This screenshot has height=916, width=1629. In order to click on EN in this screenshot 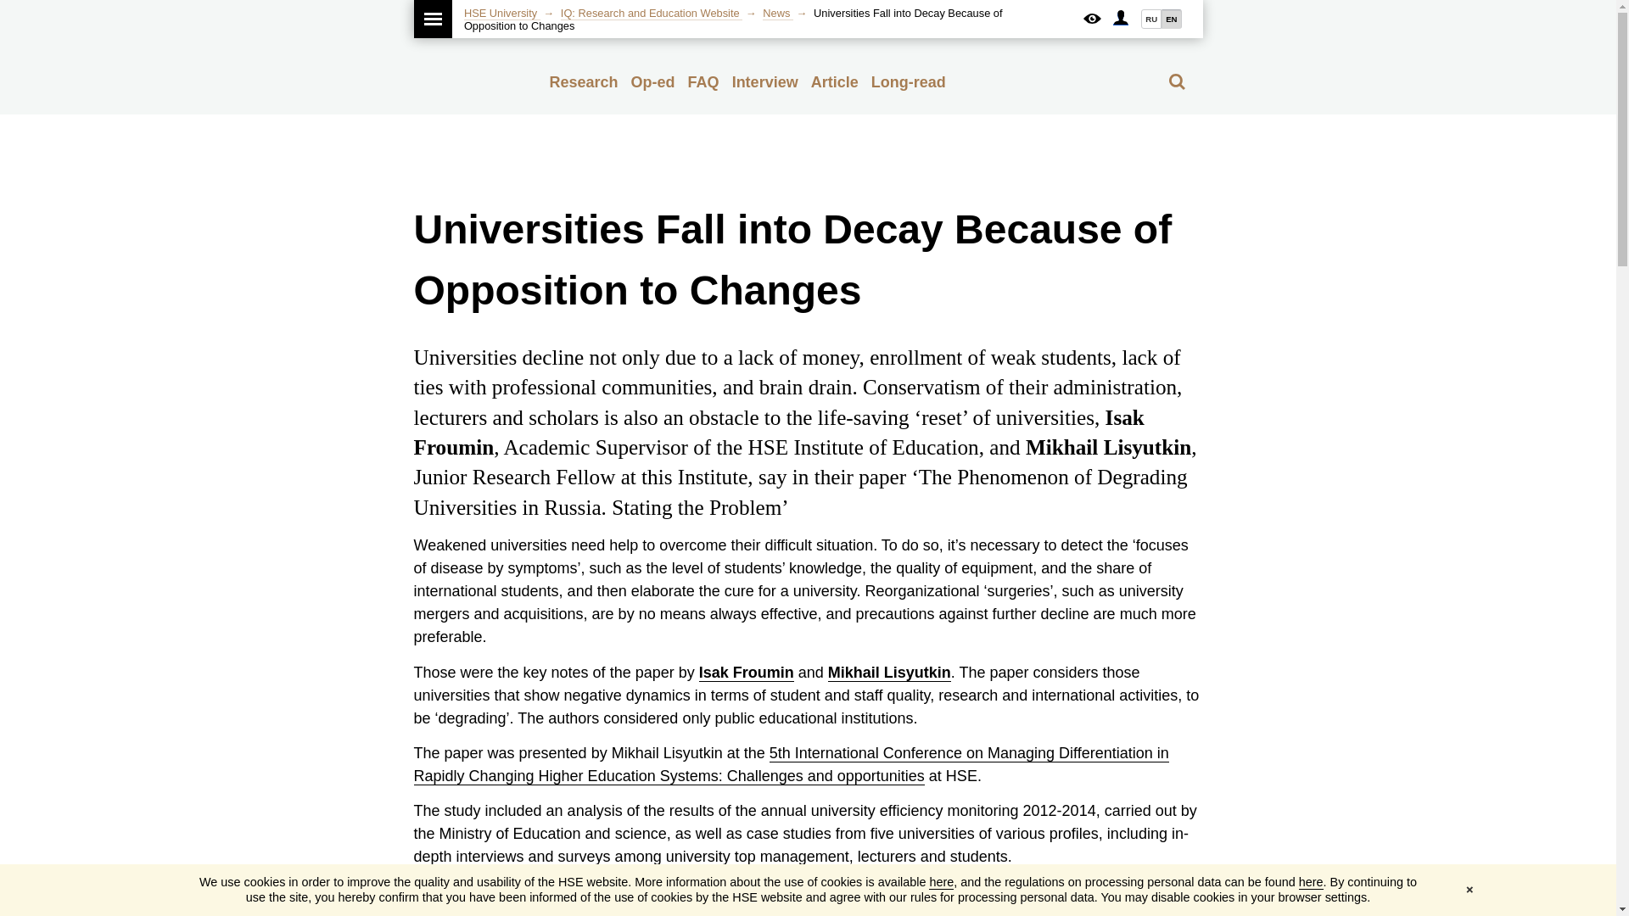, I will do `click(1171, 19)`.